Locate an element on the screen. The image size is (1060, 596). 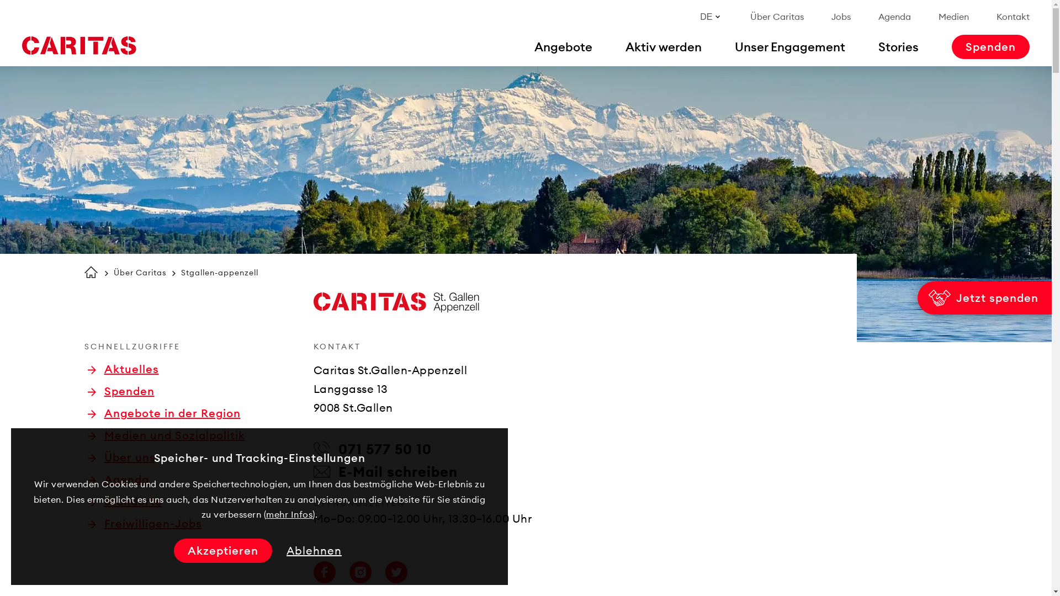
Startseite is located at coordinates (91, 272).